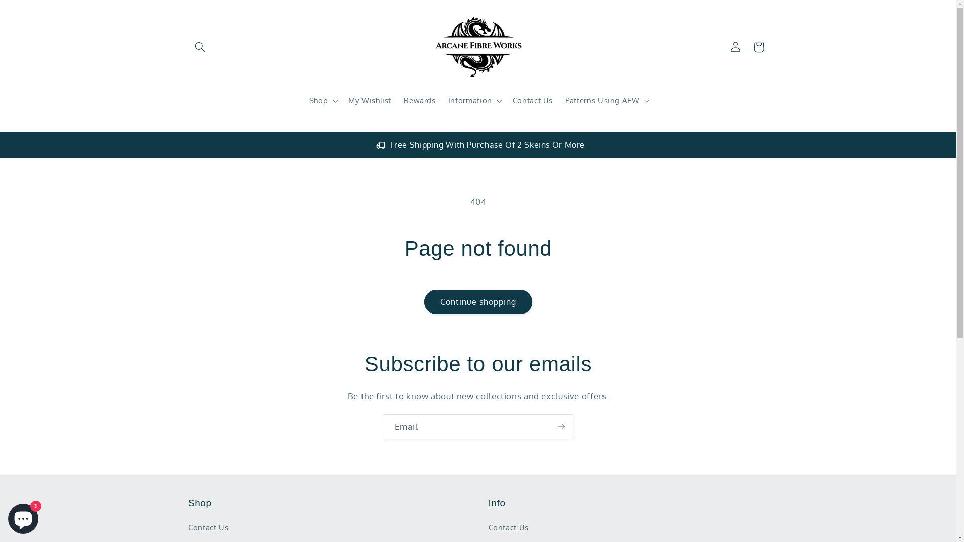  Describe the element at coordinates (420, 101) in the screenshot. I see `Rewards` at that location.